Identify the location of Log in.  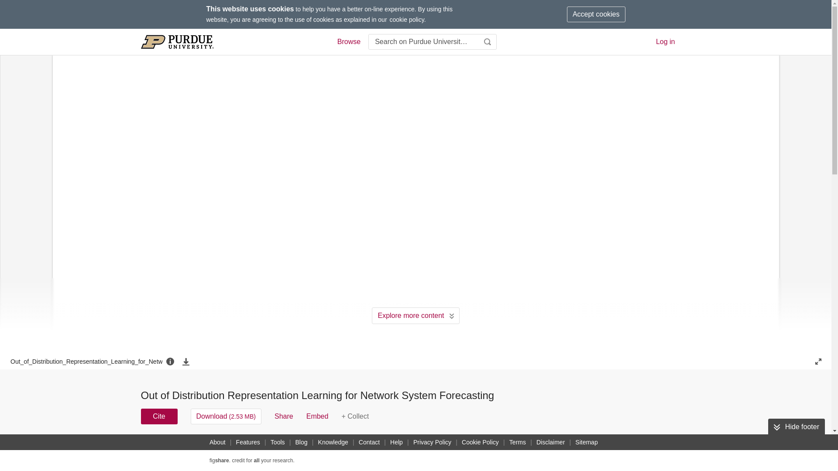
(666, 41).